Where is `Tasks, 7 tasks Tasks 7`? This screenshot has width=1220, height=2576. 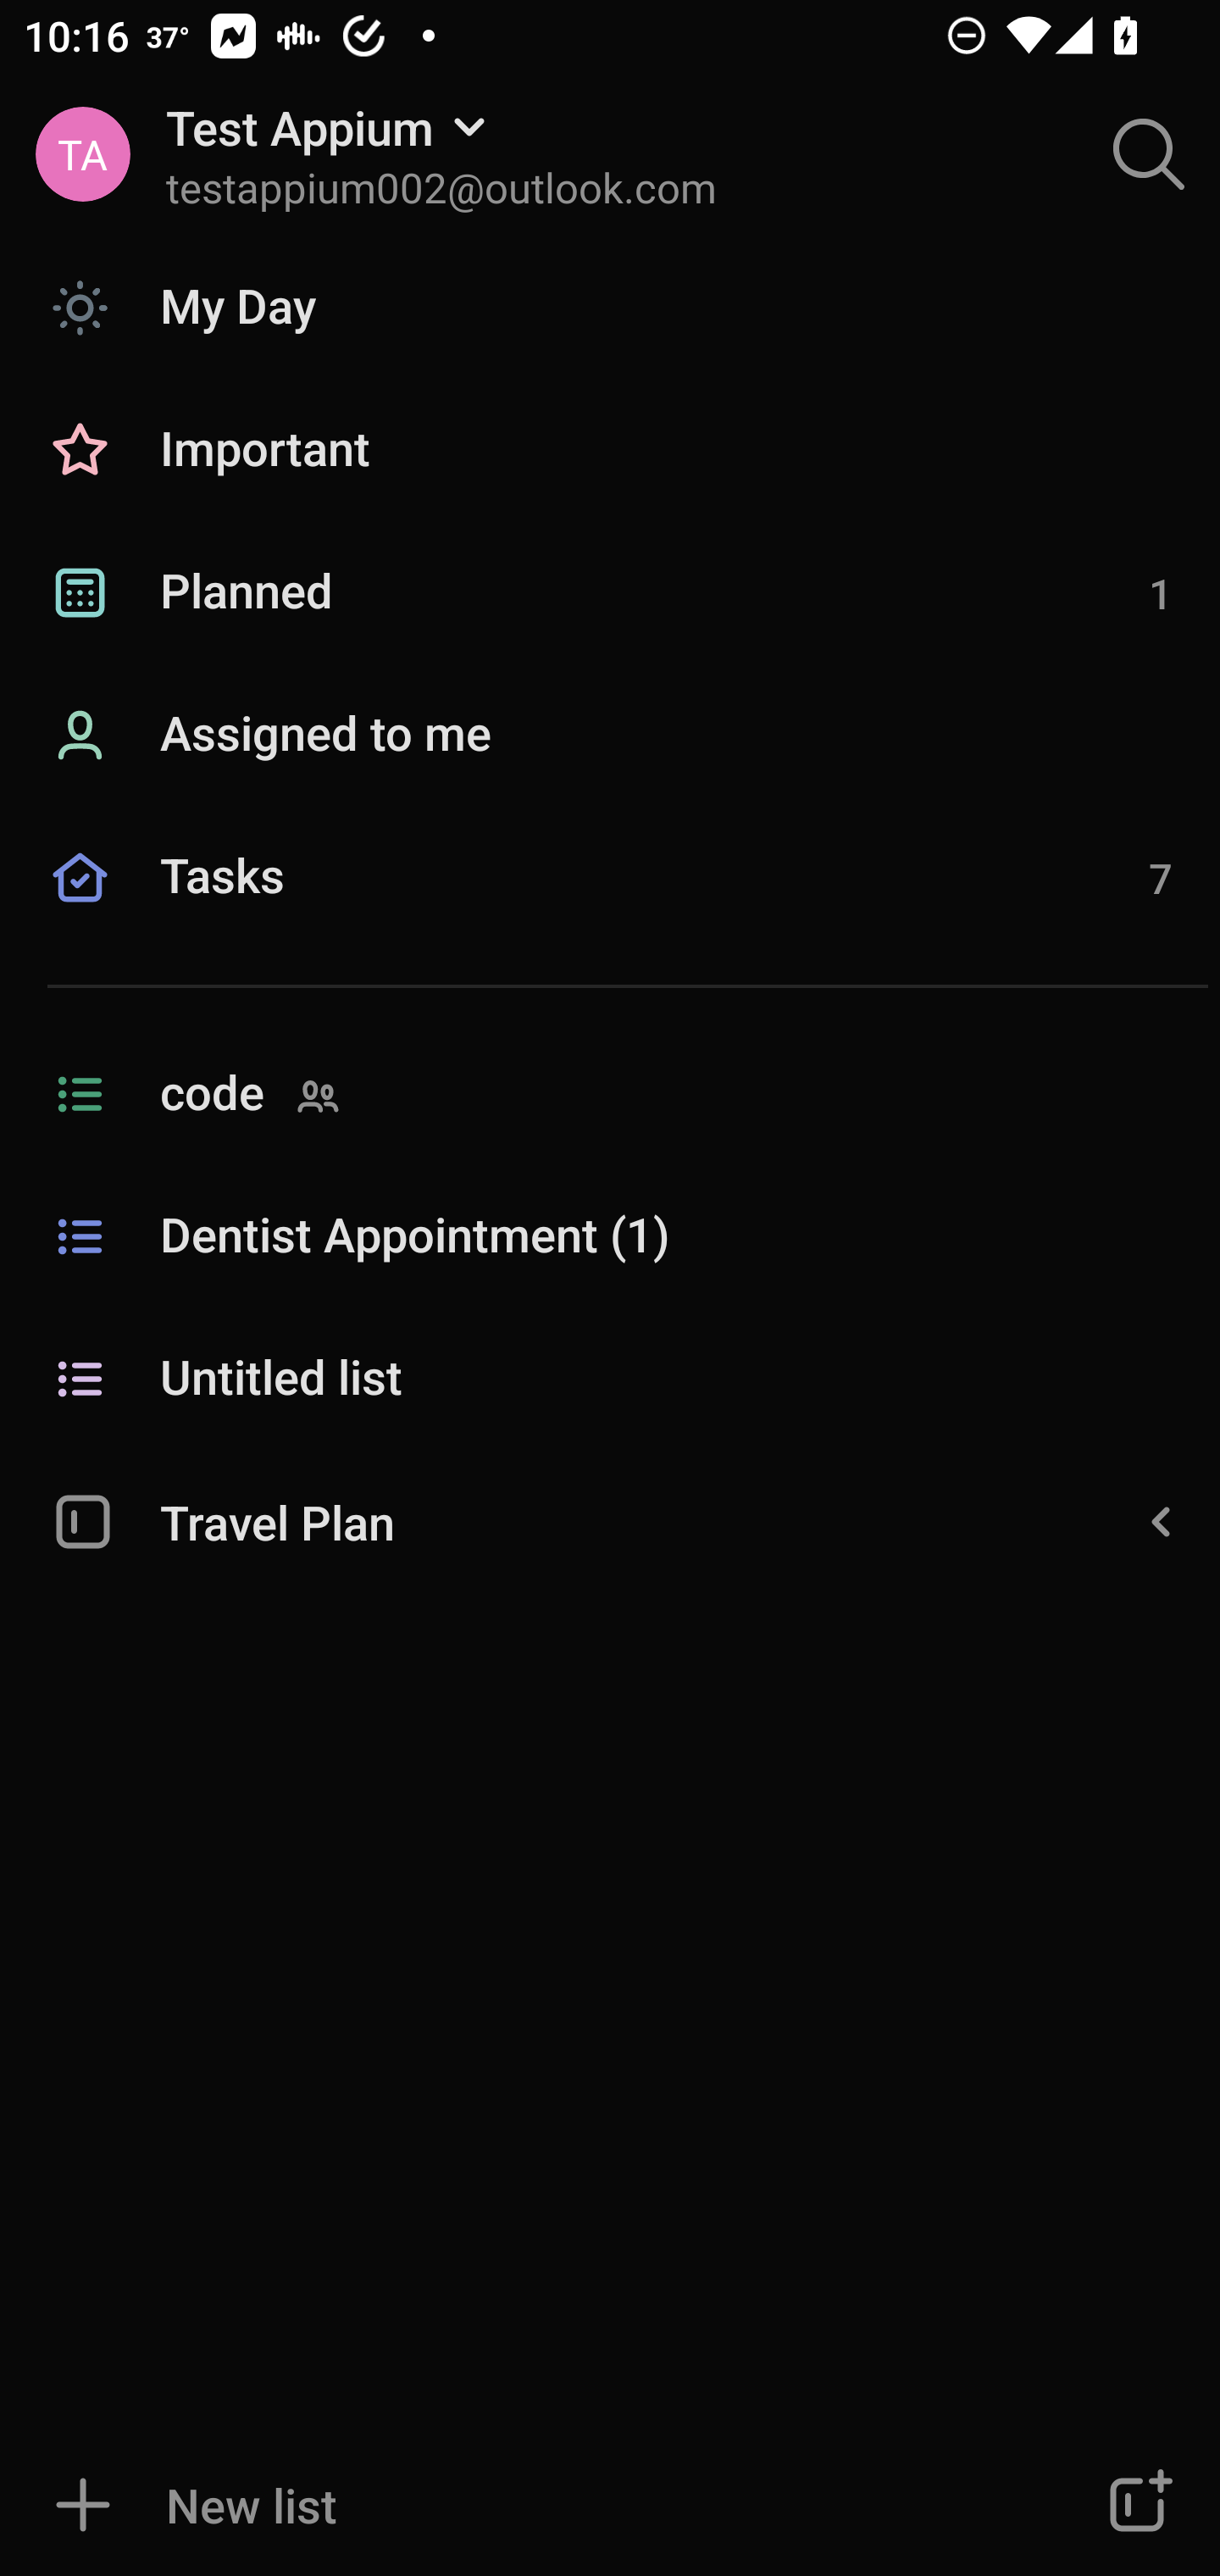 Tasks, 7 tasks Tasks 7 is located at coordinates (610, 913).